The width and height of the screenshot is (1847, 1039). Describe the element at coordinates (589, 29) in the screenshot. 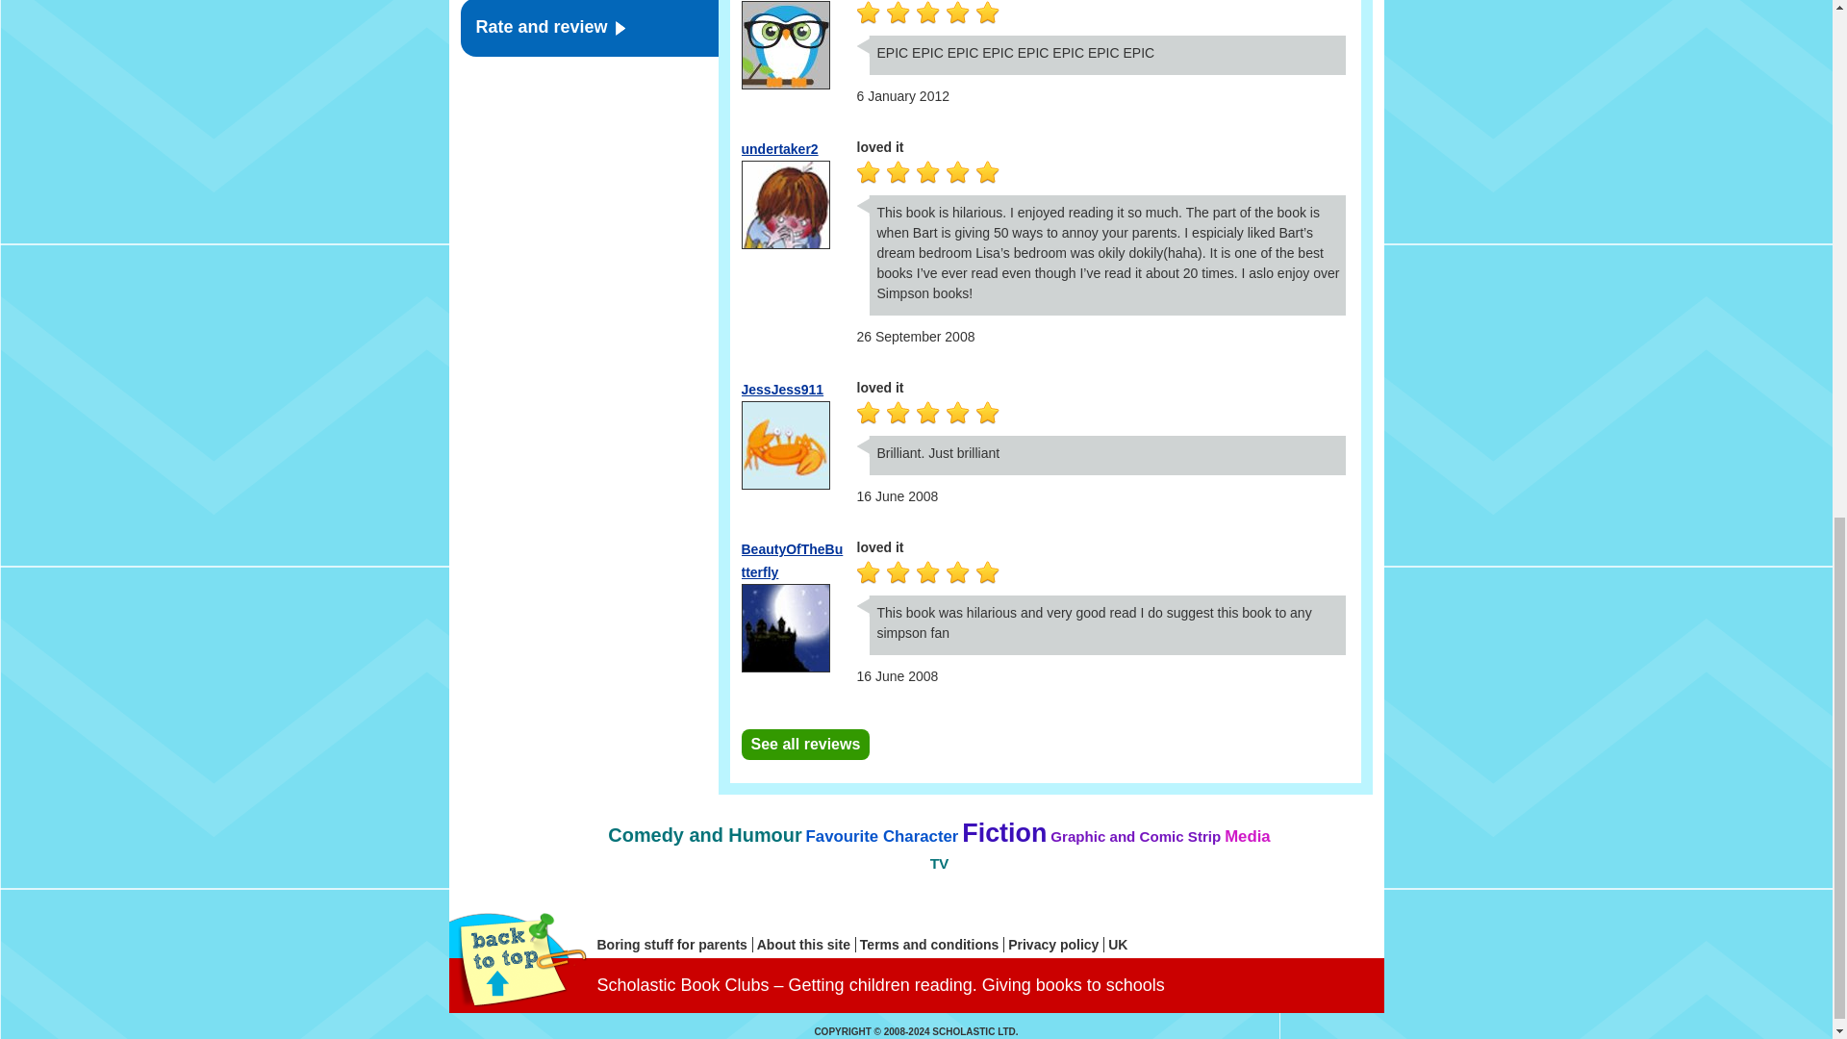

I see `Rate and review` at that location.